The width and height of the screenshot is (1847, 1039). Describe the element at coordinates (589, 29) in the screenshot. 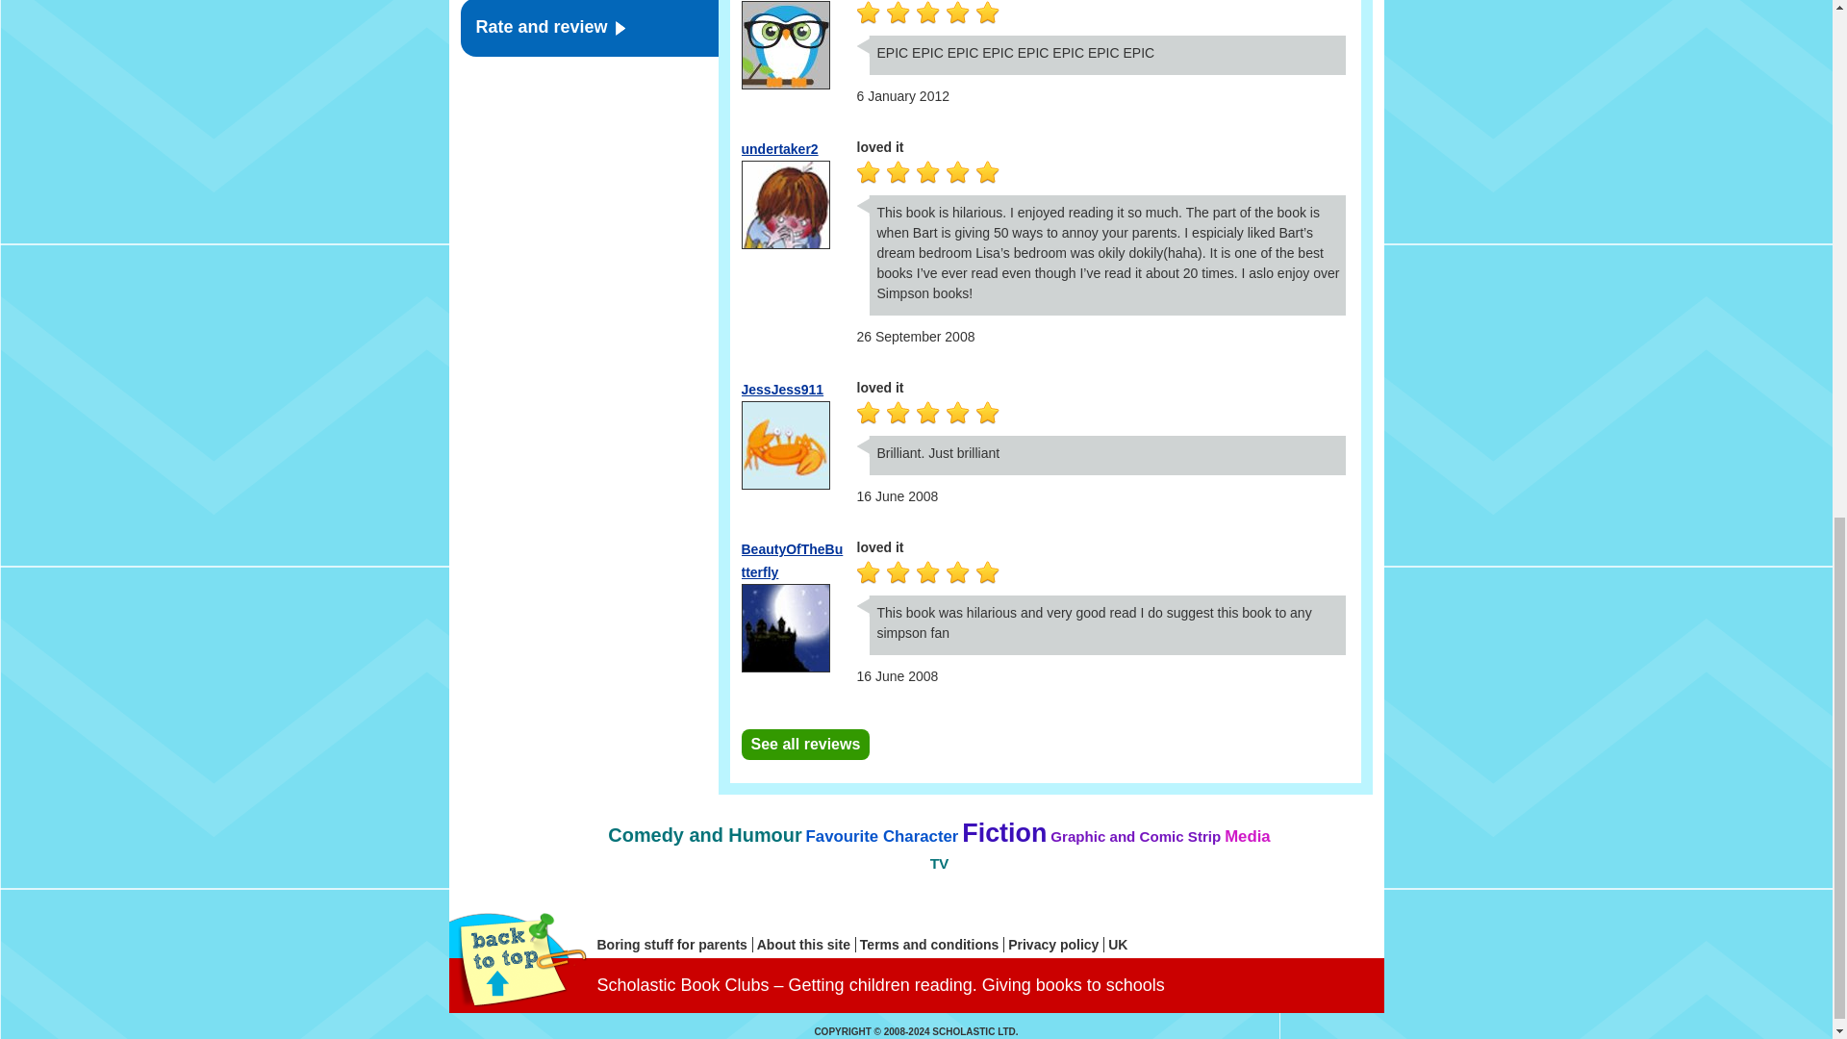

I see `Rate and review` at that location.